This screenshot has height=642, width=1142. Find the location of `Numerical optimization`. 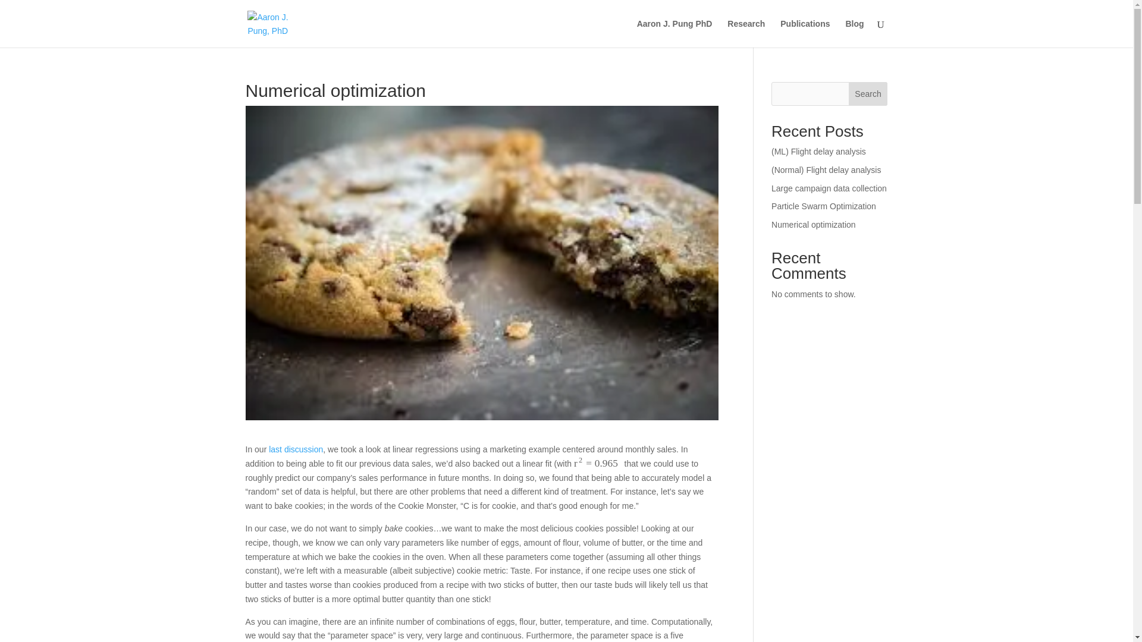

Numerical optimization is located at coordinates (814, 225).